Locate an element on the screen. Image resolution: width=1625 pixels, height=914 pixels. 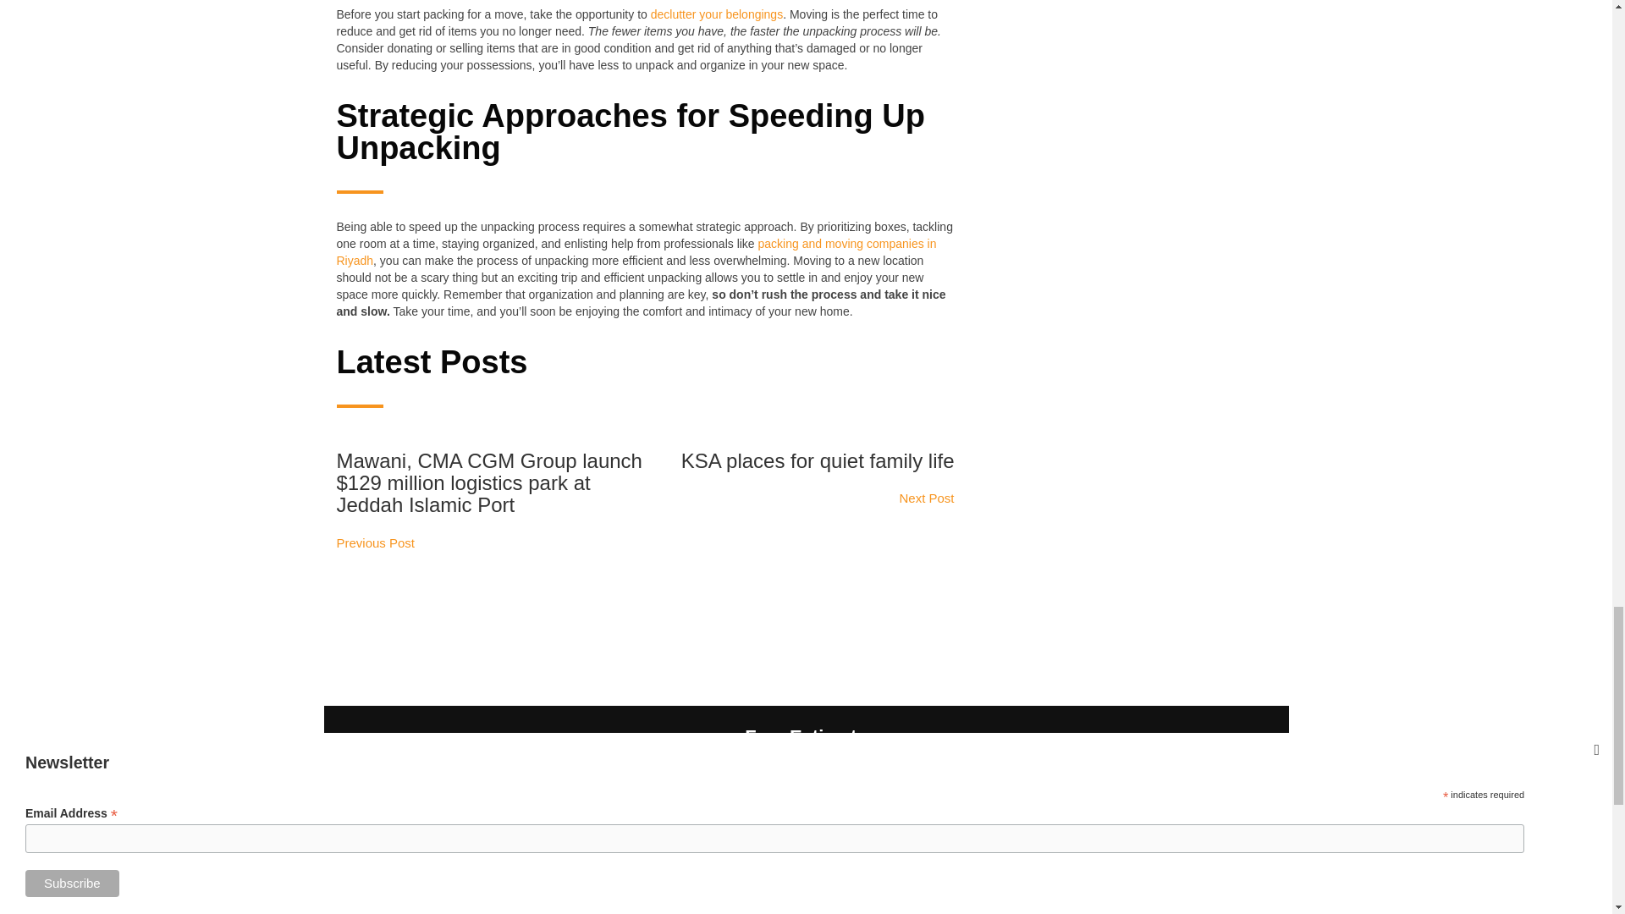
Get a Quote is located at coordinates (806, 867).